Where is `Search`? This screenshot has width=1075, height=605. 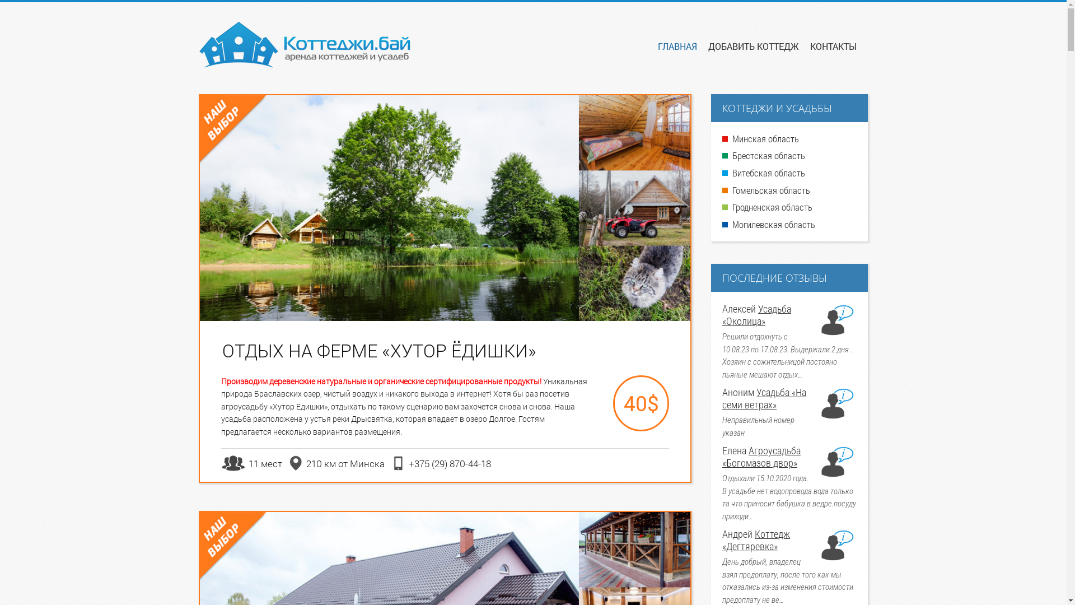
Search is located at coordinates (25, 10).